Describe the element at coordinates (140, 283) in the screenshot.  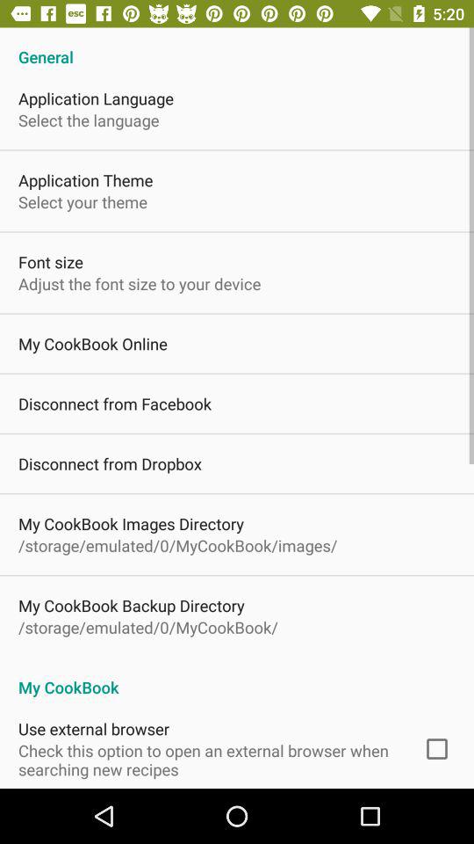
I see `choose adjust the font icon` at that location.